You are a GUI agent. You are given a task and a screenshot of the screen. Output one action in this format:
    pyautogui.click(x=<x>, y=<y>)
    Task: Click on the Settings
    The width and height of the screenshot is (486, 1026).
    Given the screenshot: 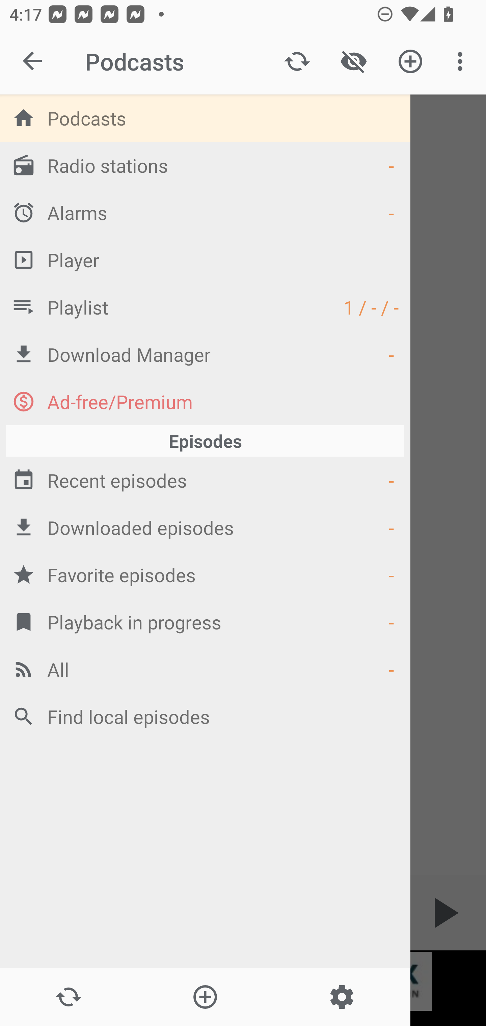 What is the action you would take?
    pyautogui.click(x=342, y=997)
    